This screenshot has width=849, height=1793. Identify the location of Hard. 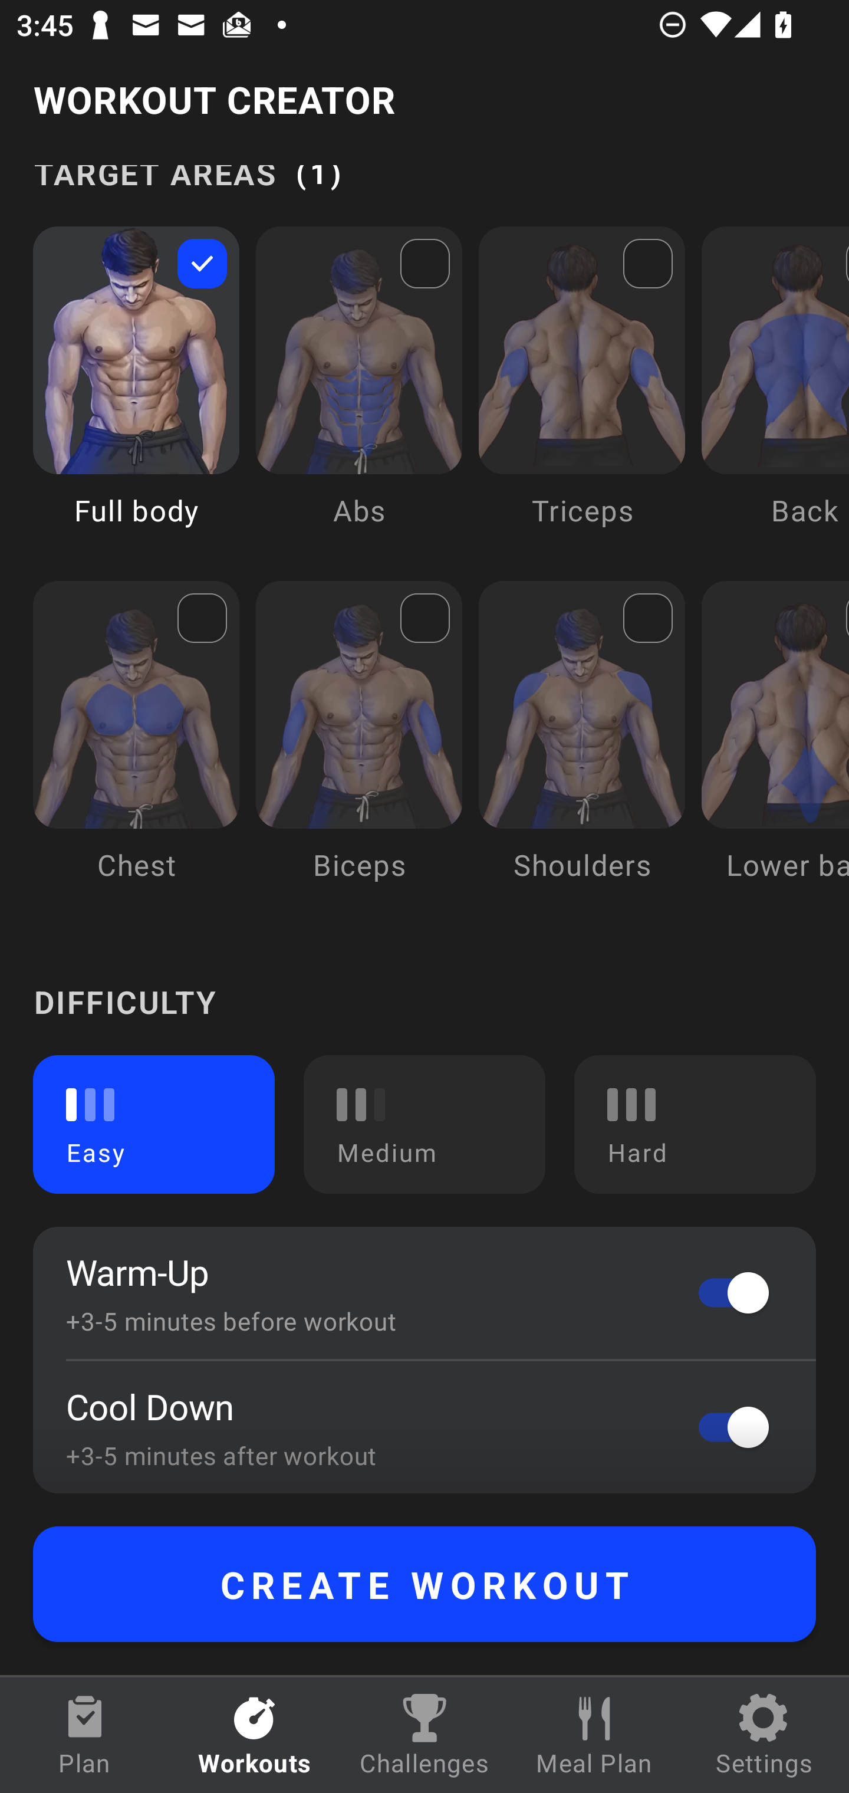
(695, 1124).